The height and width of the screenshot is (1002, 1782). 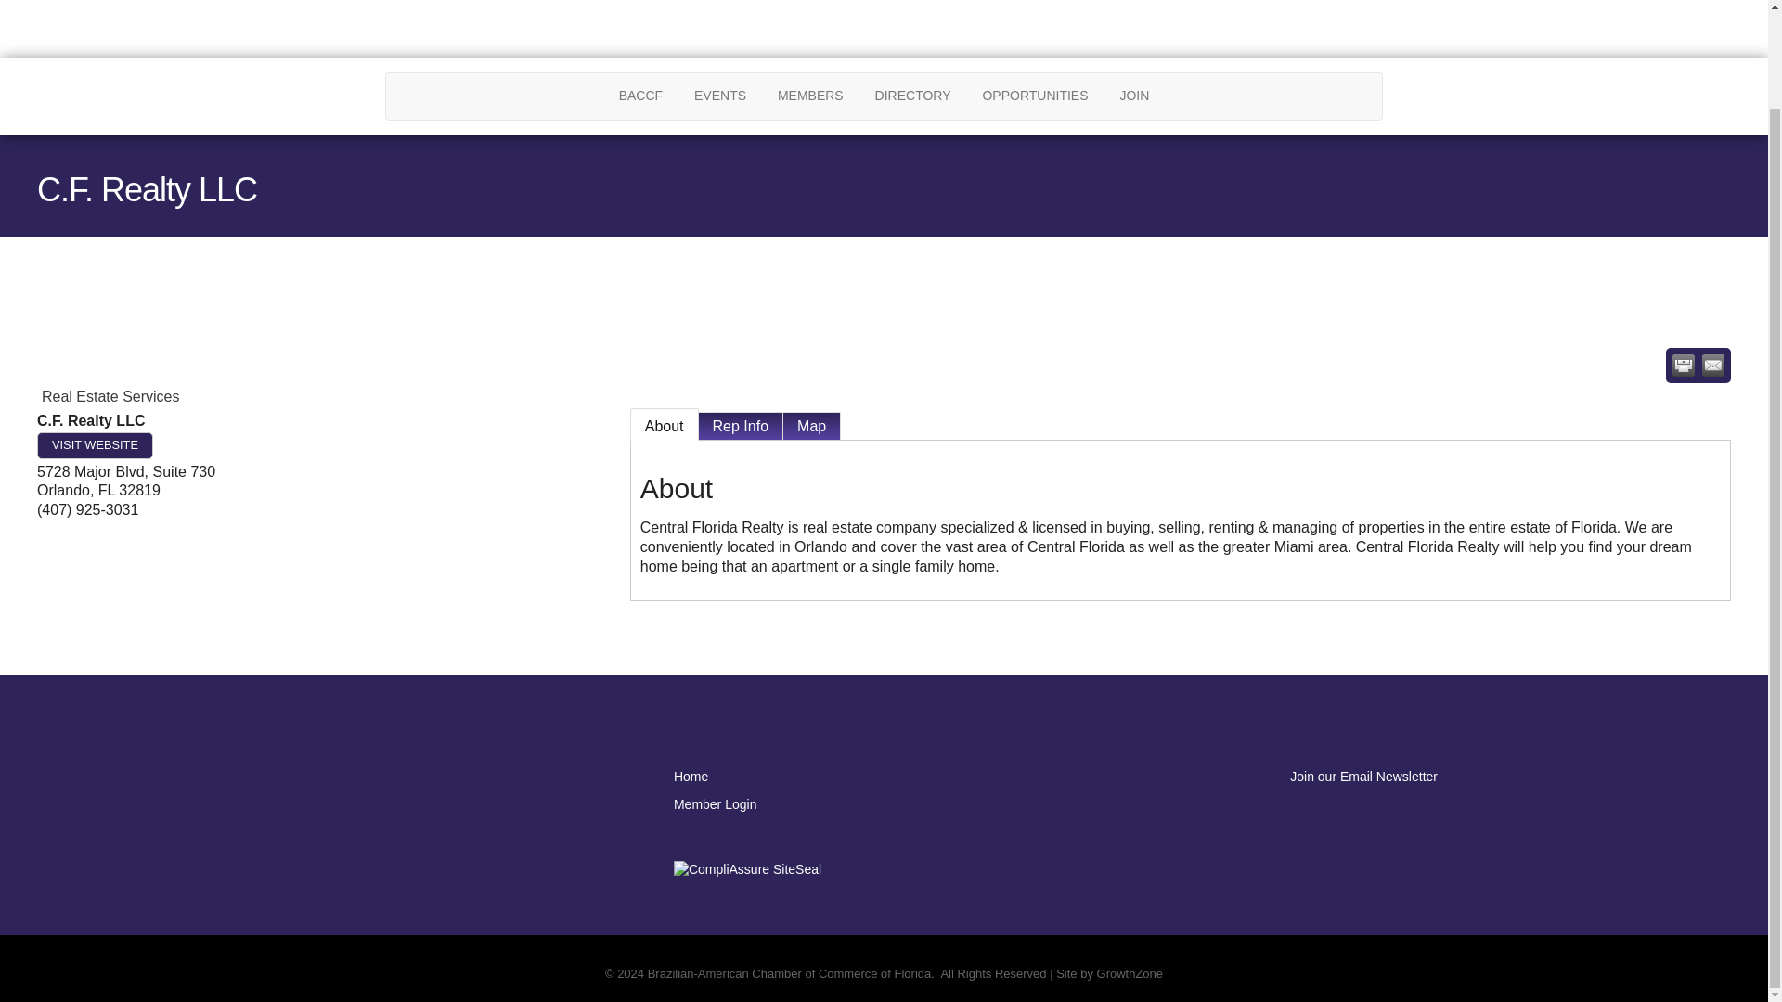 What do you see at coordinates (1713, 366) in the screenshot?
I see `Share by Email` at bounding box center [1713, 366].